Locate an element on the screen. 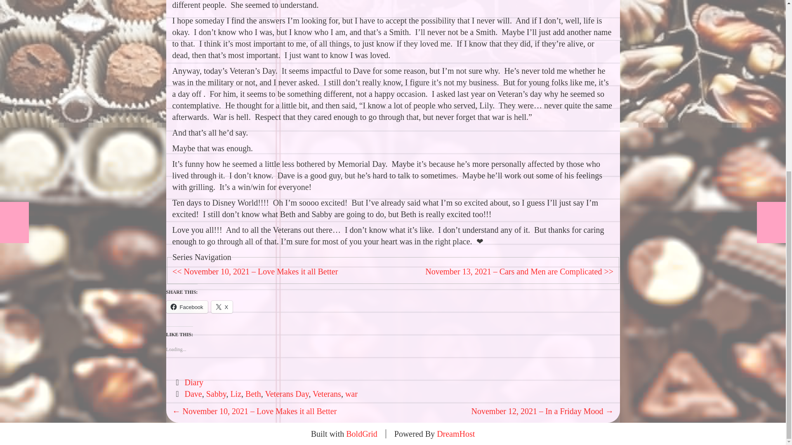 This screenshot has height=445, width=792. BoldGrid is located at coordinates (362, 433).